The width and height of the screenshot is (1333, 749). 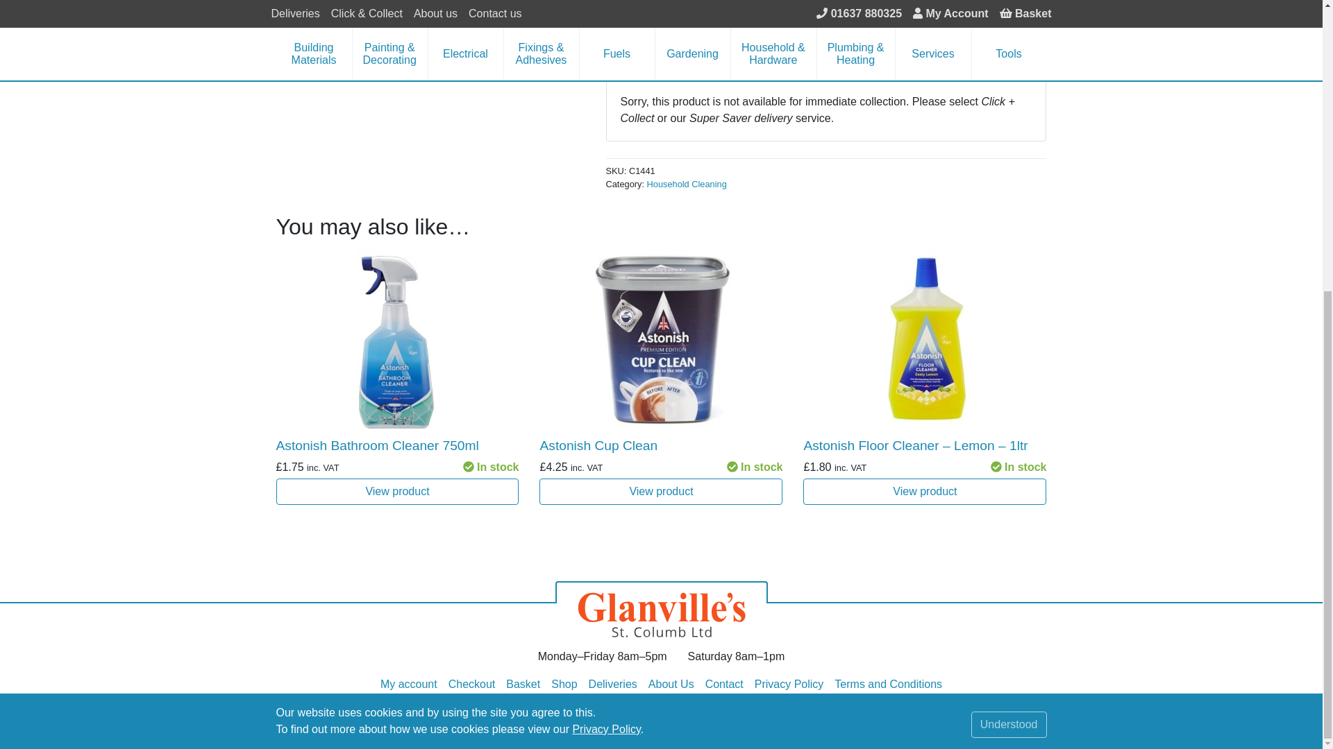 What do you see at coordinates (661, 609) in the screenshot?
I see `Glanville's St. Columb Ltd` at bounding box center [661, 609].